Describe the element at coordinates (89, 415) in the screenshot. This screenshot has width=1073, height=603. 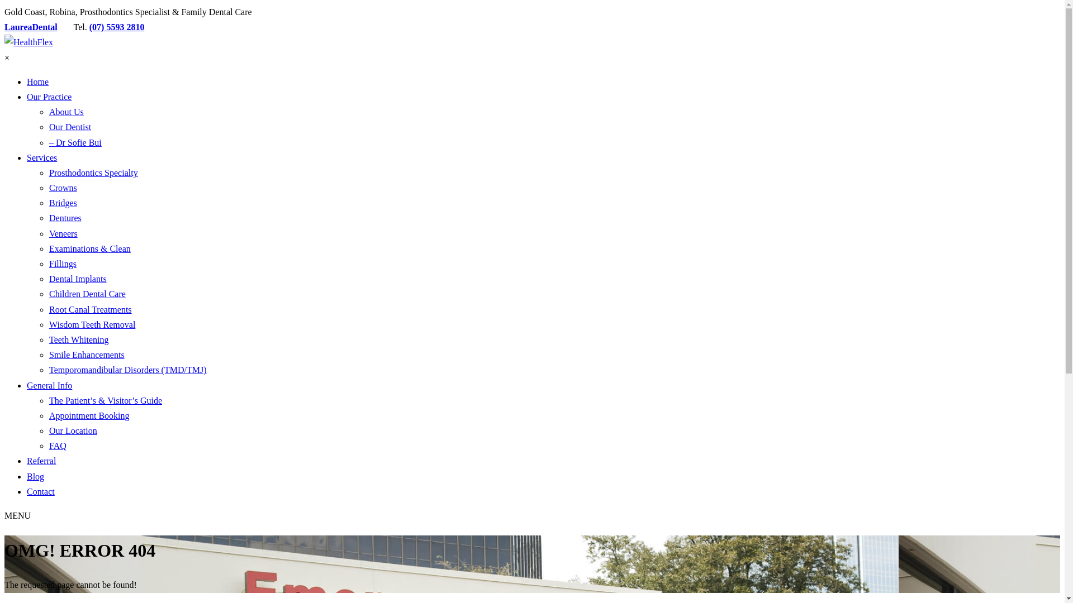
I see `Appointment Booking` at that location.